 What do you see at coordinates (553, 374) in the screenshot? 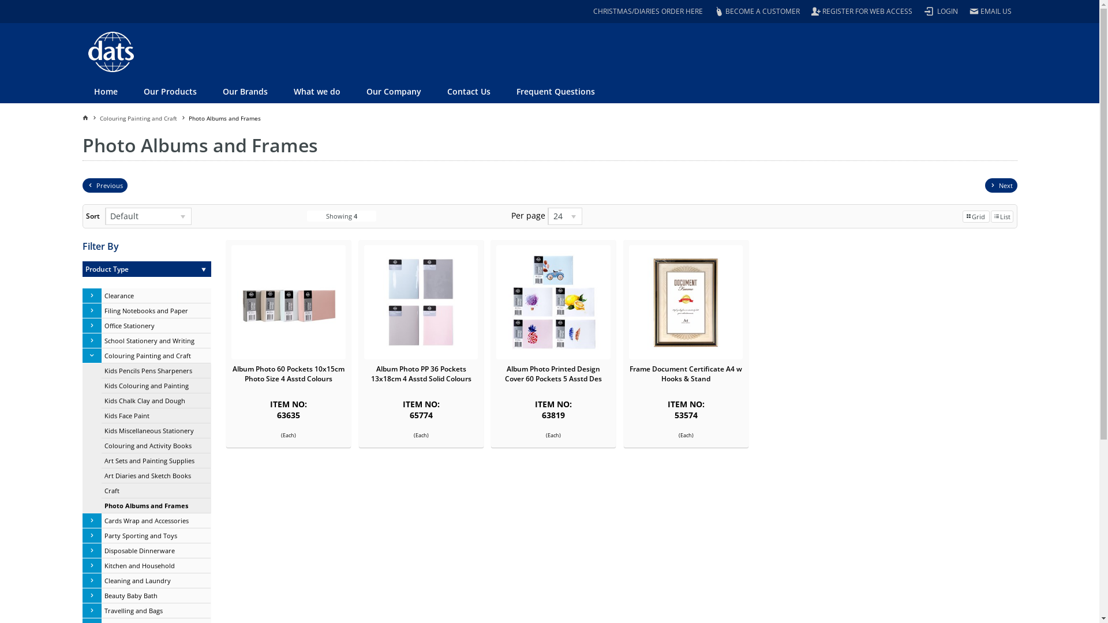
I see `Album Photo Printed Design Cover 60 Pockets 5 Asstd Des` at bounding box center [553, 374].